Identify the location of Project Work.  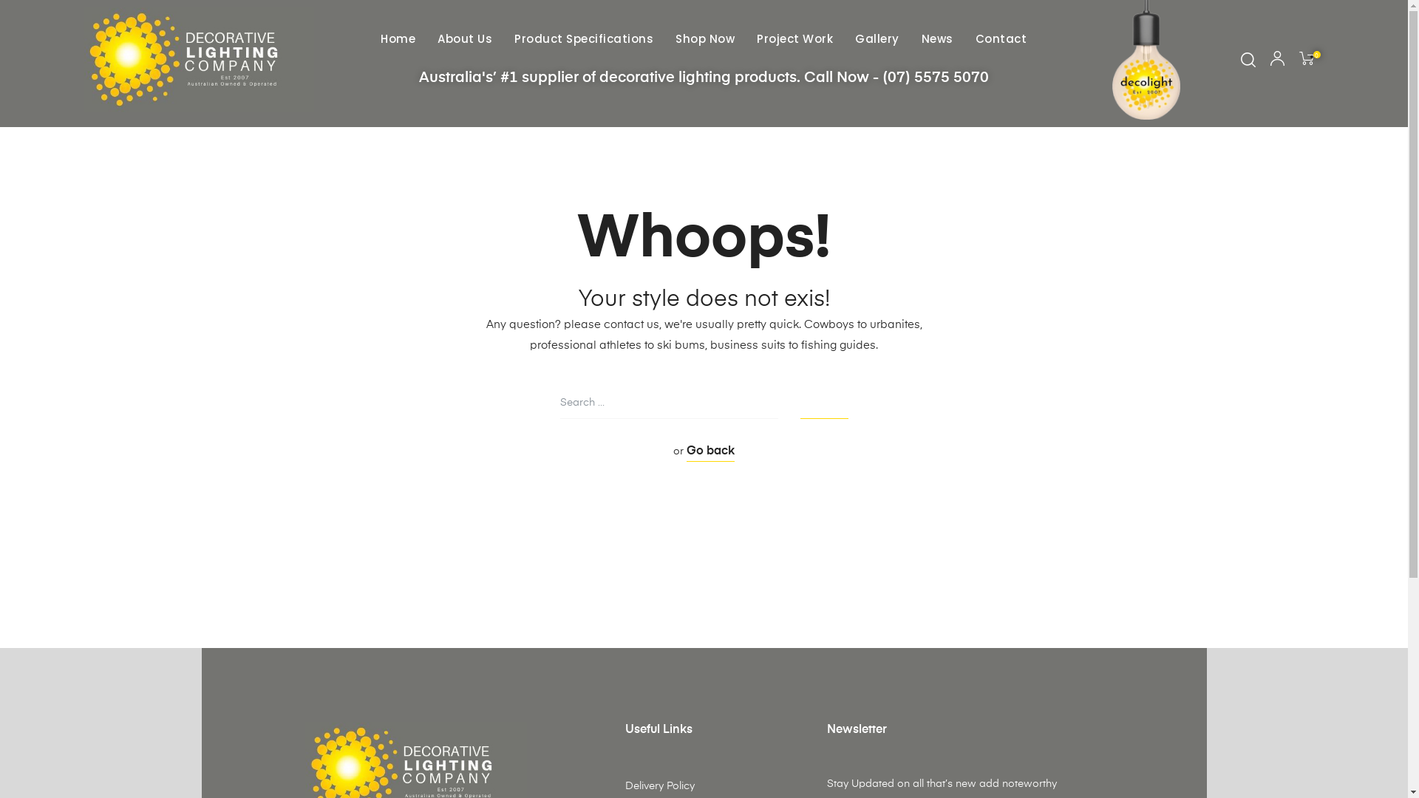
(794, 39).